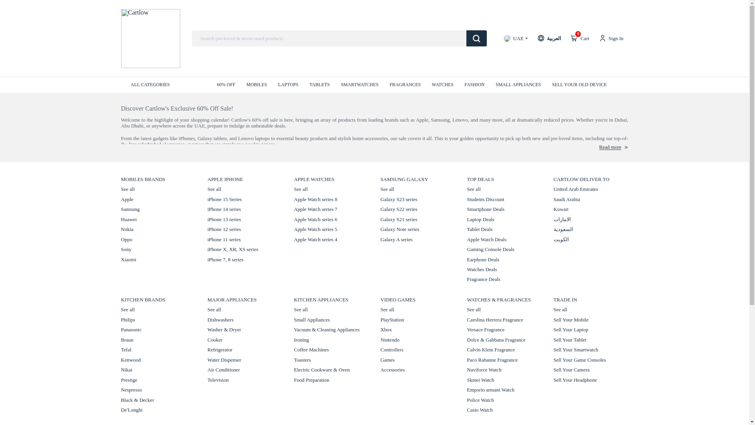  I want to click on ALL CATEGORIES, so click(159, 85).